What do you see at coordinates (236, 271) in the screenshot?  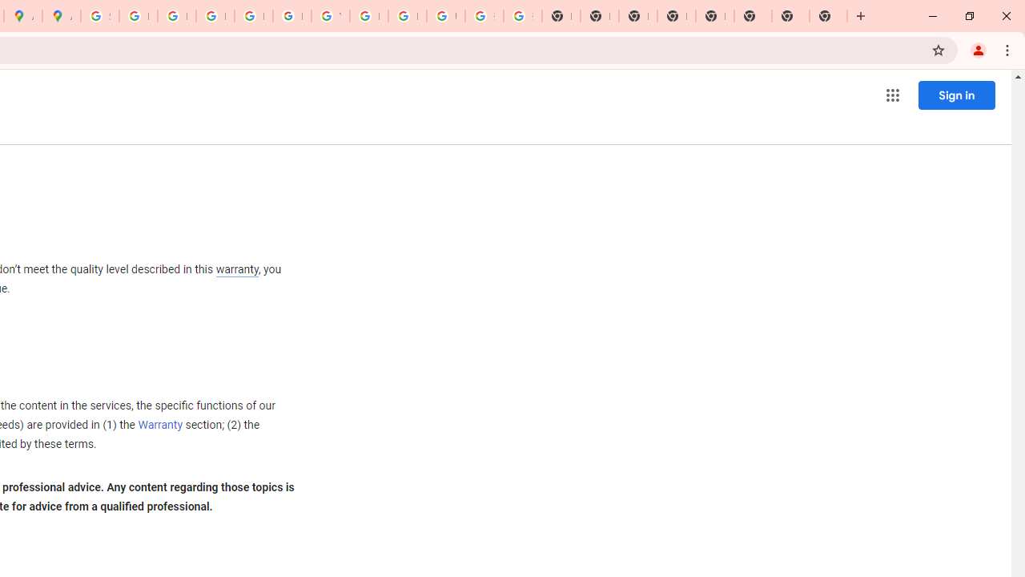 I see `warranty` at bounding box center [236, 271].